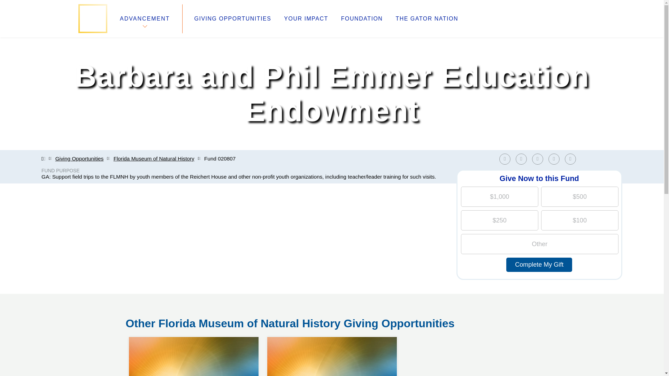  What do you see at coordinates (233, 19) in the screenshot?
I see `GIVING OPPORTUNITIES` at bounding box center [233, 19].